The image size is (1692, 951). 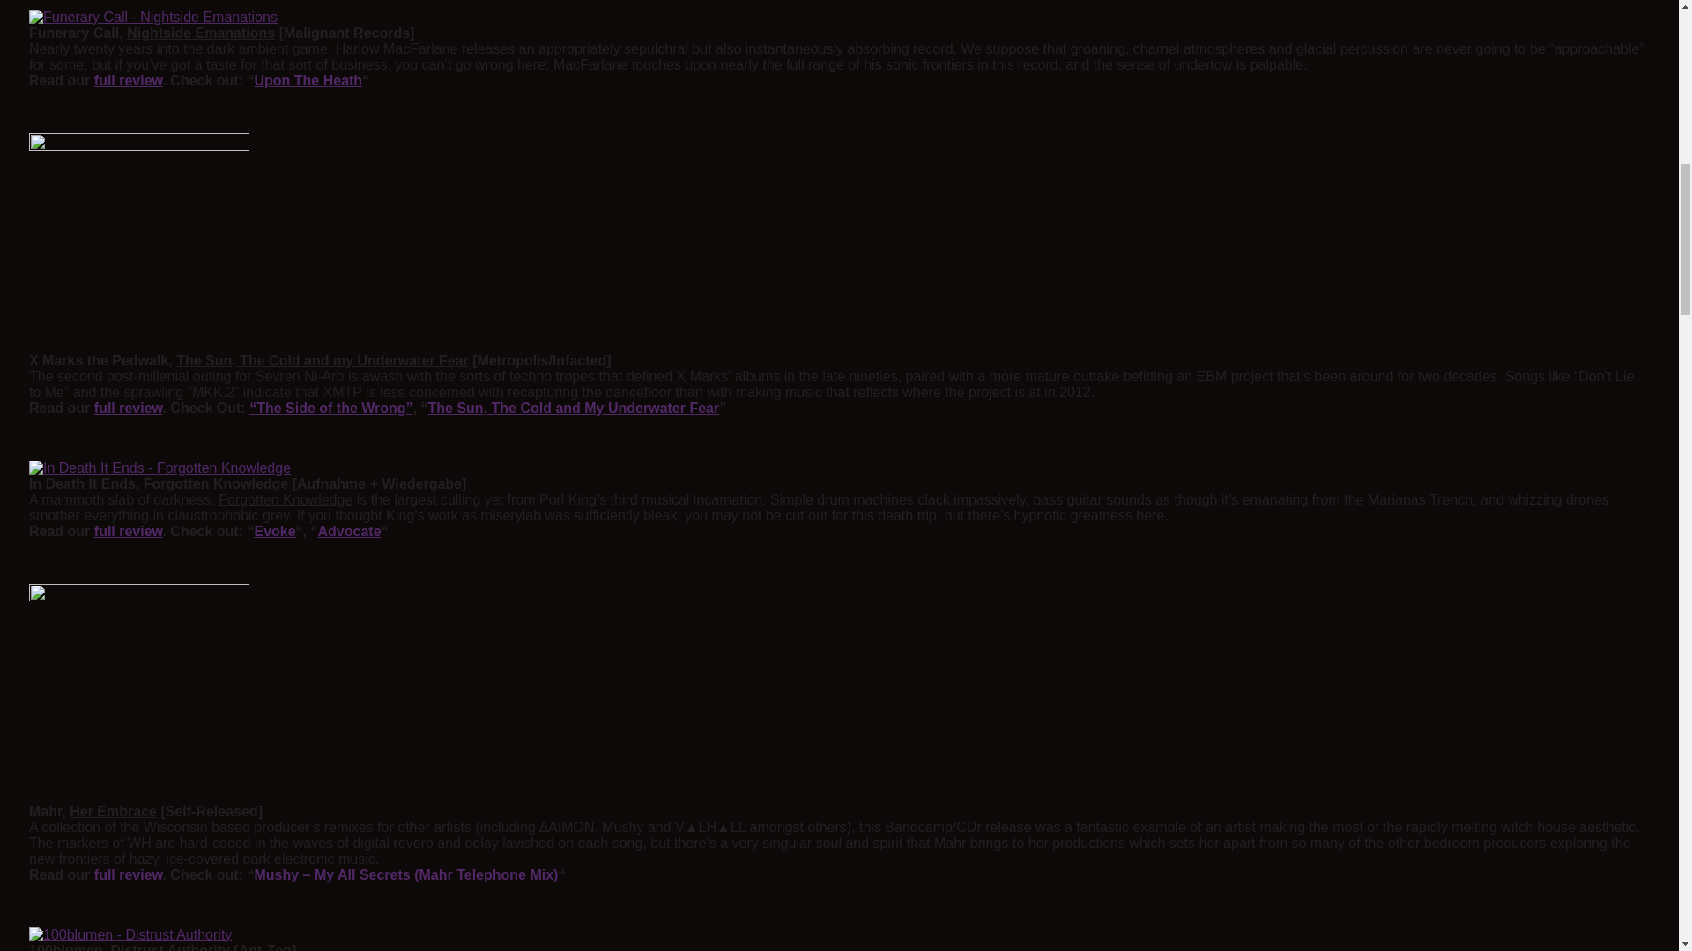 What do you see at coordinates (349, 532) in the screenshot?
I see `Advocate` at bounding box center [349, 532].